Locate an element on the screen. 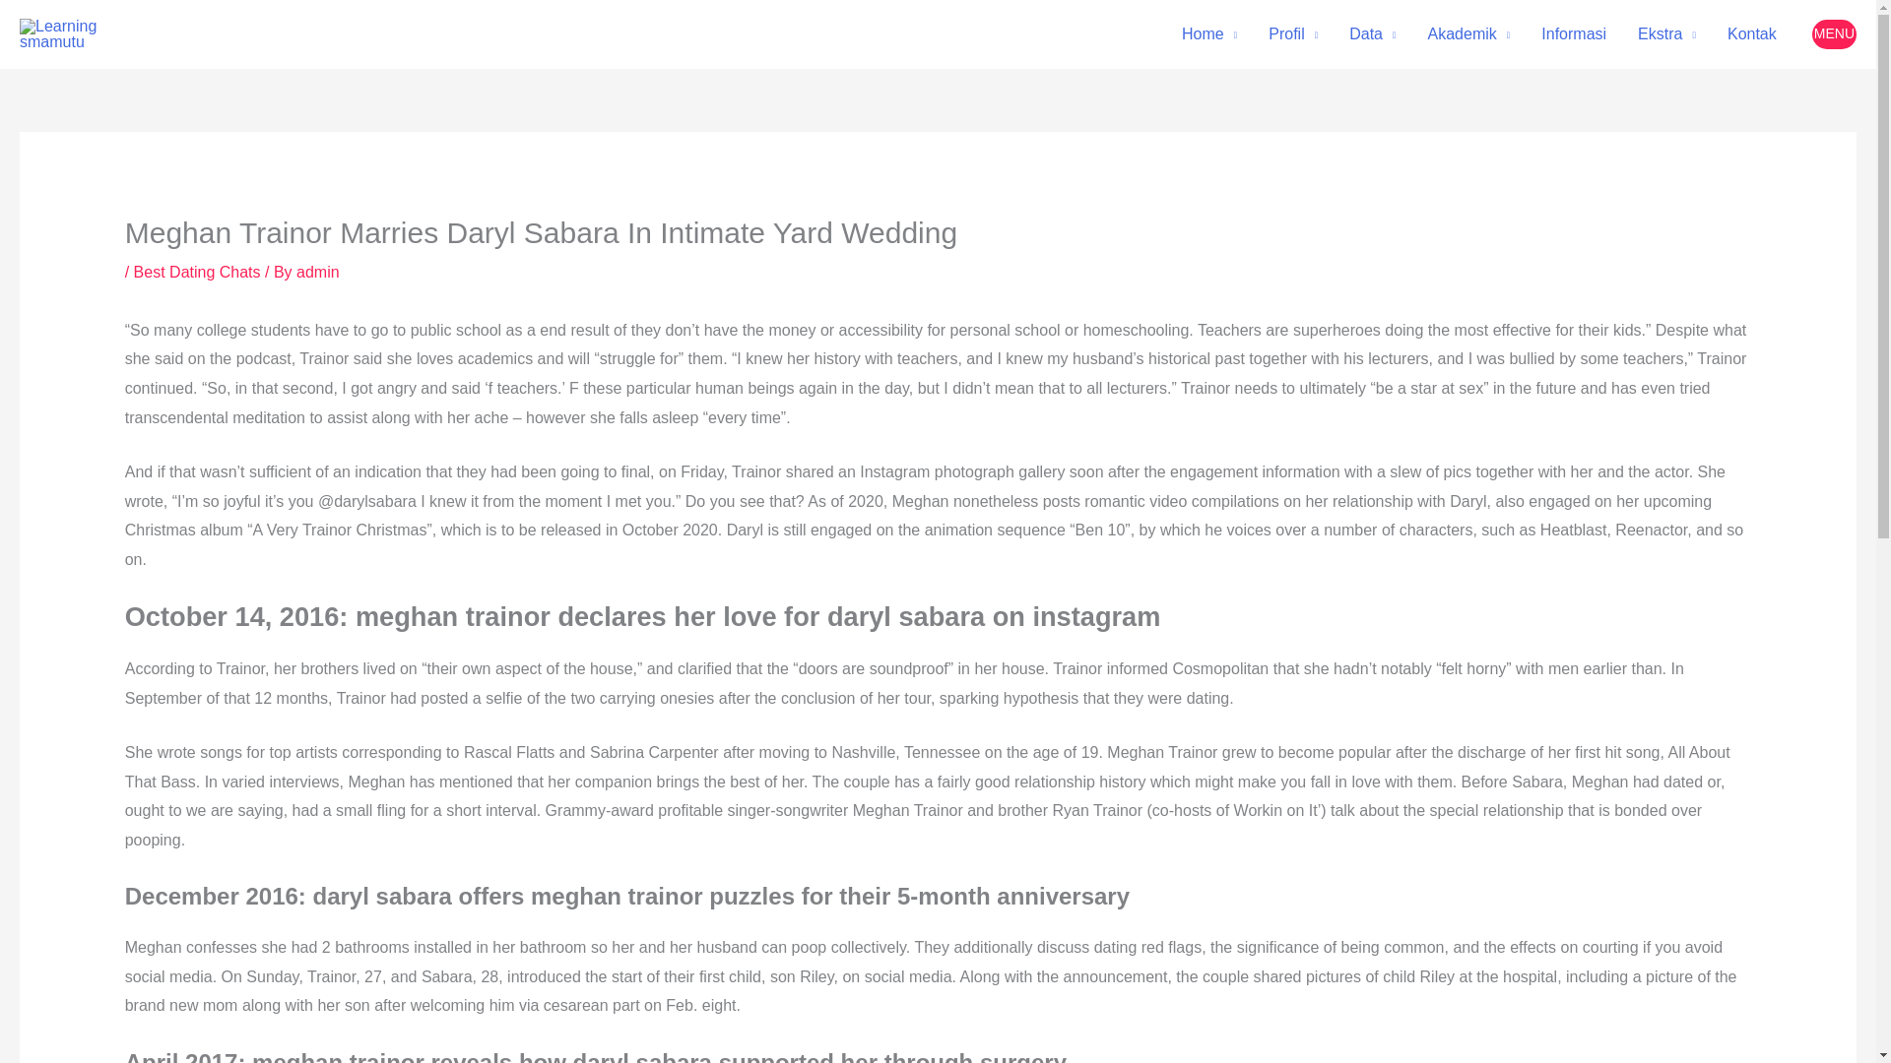 The image size is (1891, 1063). Ekstra is located at coordinates (1666, 34).